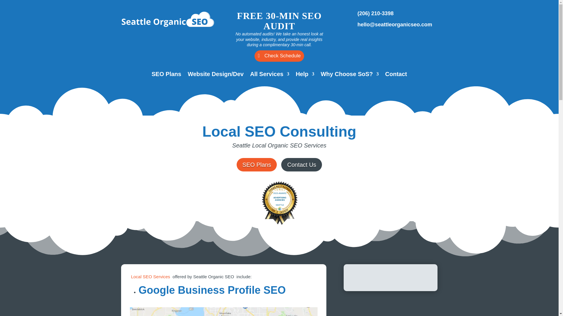 The width and height of the screenshot is (563, 316). Describe the element at coordinates (350, 75) in the screenshot. I see `Why Choose SoS?` at that location.